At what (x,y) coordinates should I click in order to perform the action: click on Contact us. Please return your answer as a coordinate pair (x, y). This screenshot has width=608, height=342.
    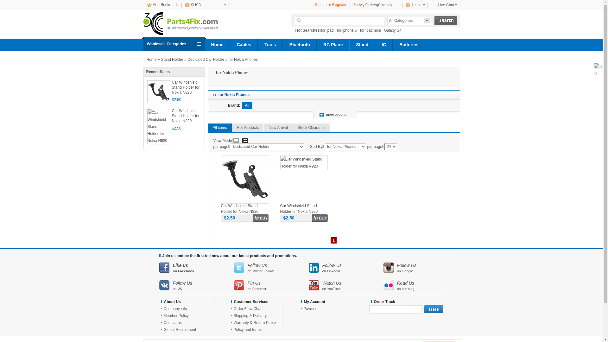
    Looking at the image, I should click on (172, 323).